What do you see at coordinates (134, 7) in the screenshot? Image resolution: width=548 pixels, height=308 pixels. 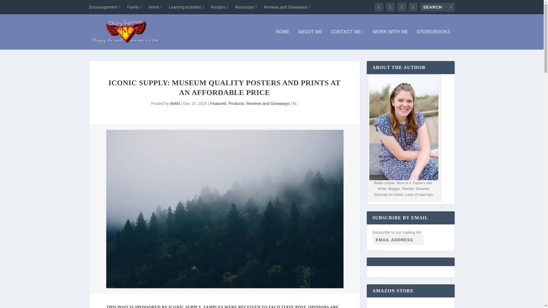 I see `Family` at bounding box center [134, 7].